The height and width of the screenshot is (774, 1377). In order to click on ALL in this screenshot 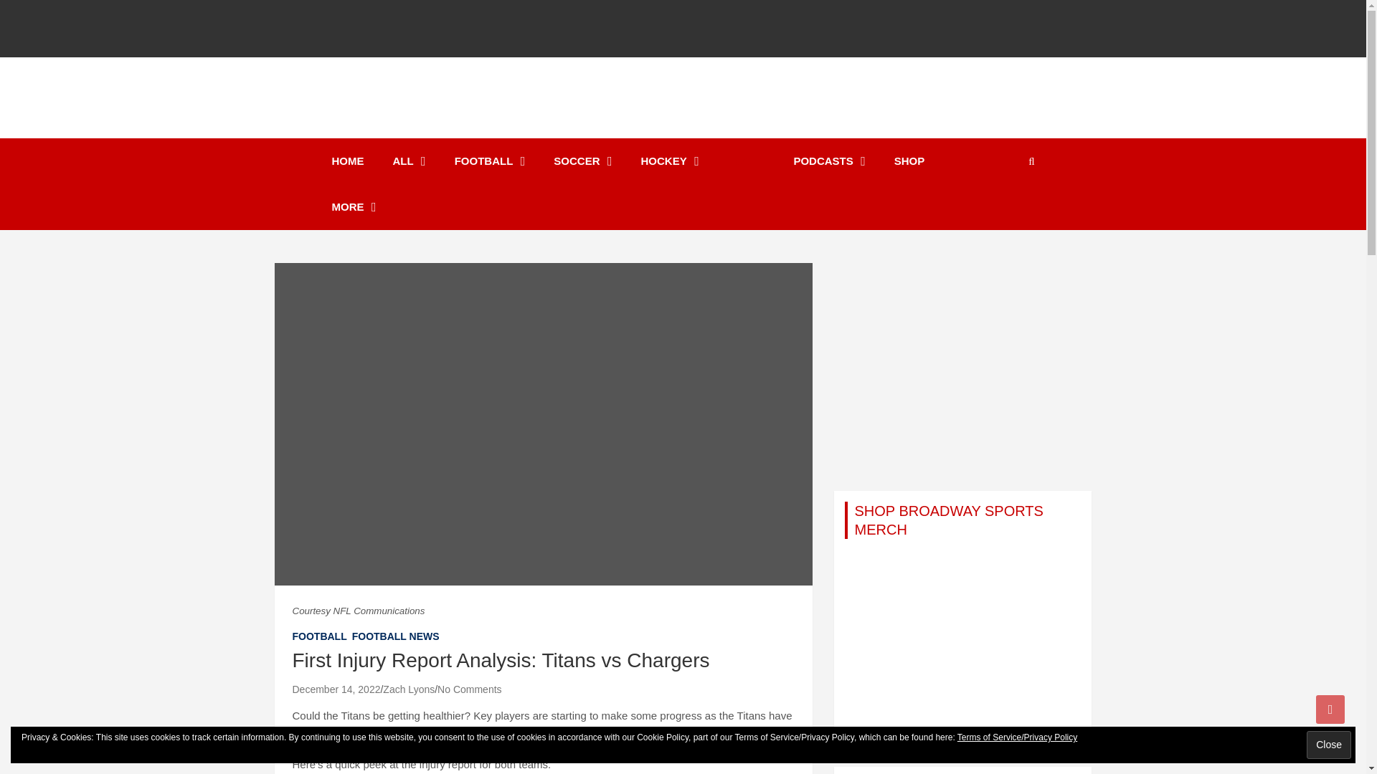, I will do `click(410, 161)`.